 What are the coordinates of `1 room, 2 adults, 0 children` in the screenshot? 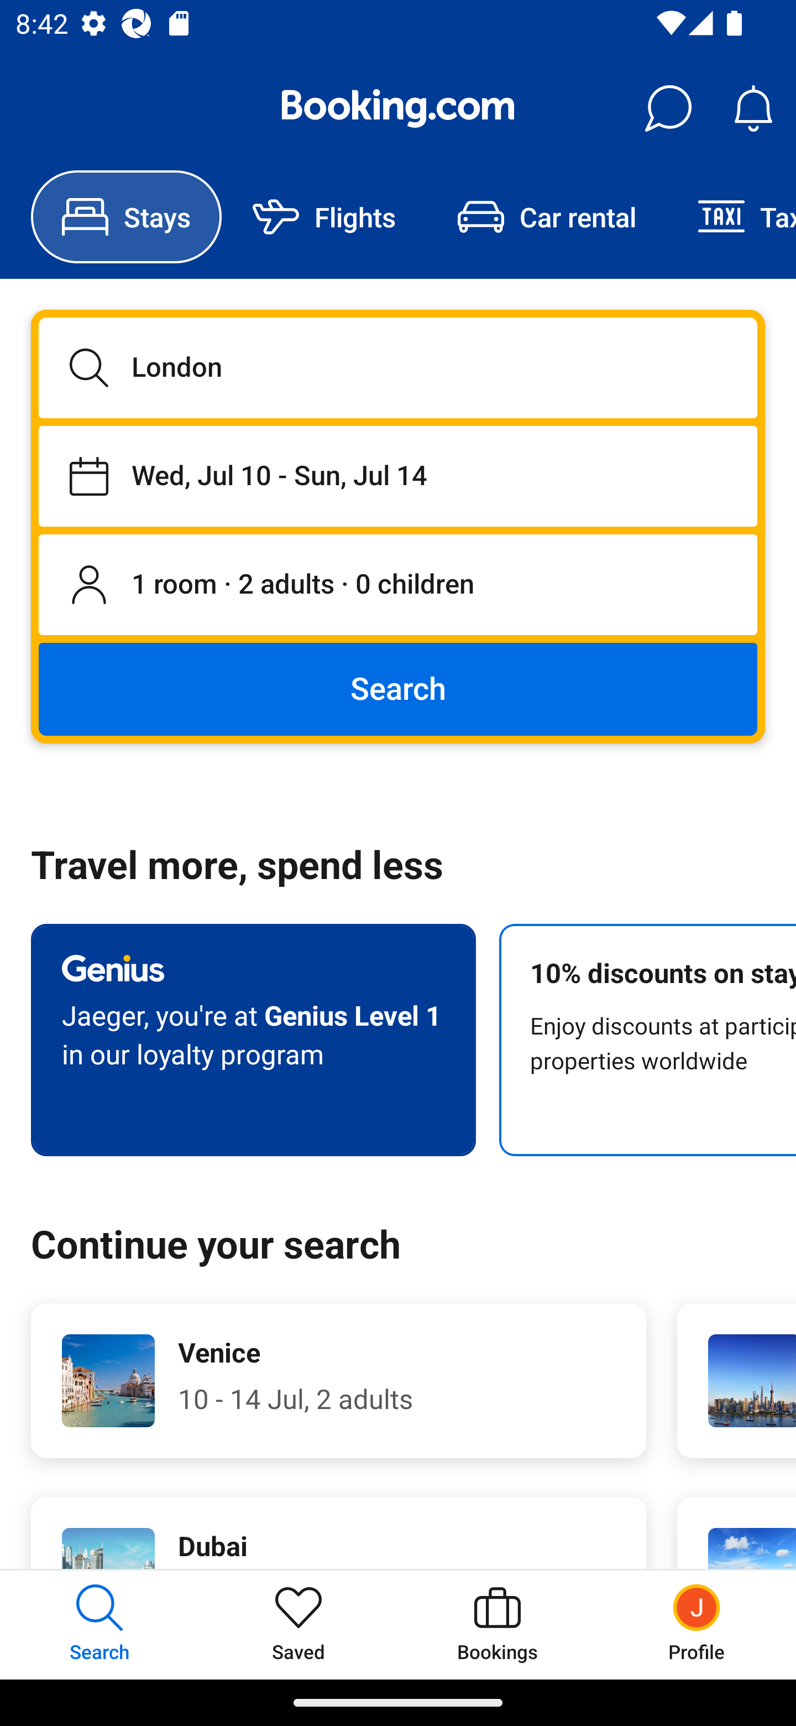 It's located at (398, 585).